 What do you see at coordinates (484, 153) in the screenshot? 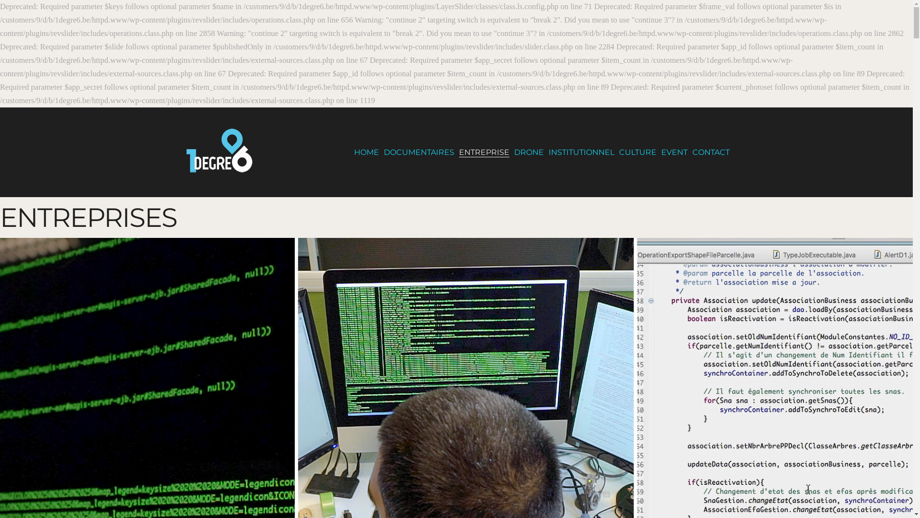
I see `ENTREPRISE` at bounding box center [484, 153].